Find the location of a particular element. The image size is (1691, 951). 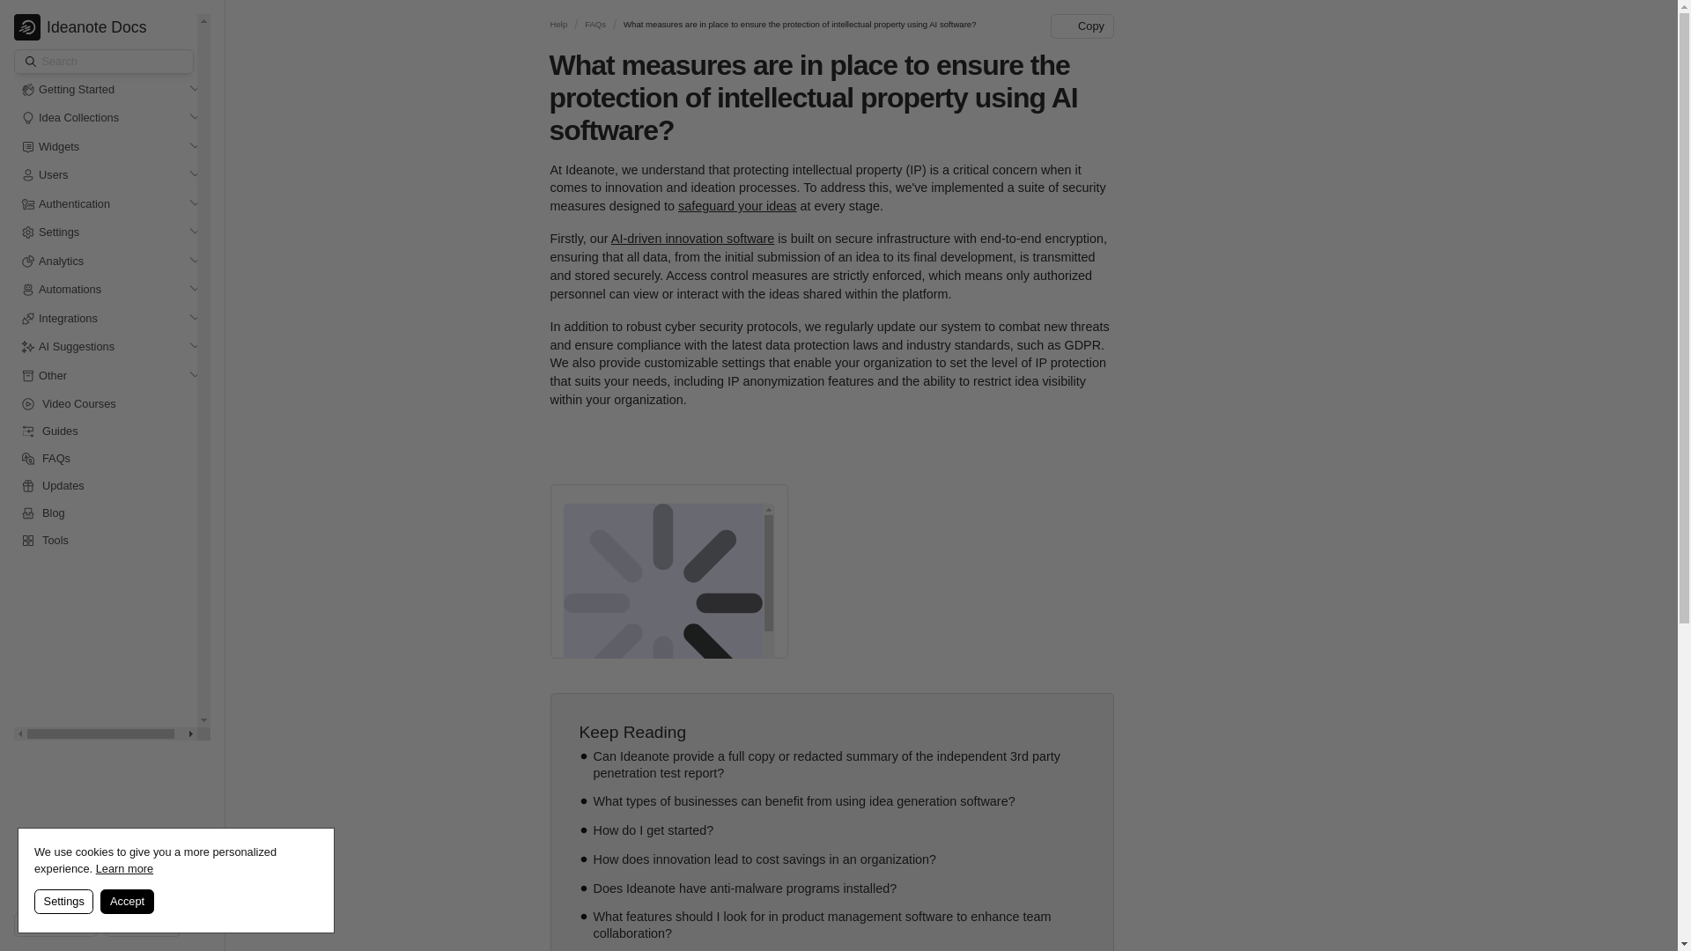

Users is located at coordinates (53, 176).